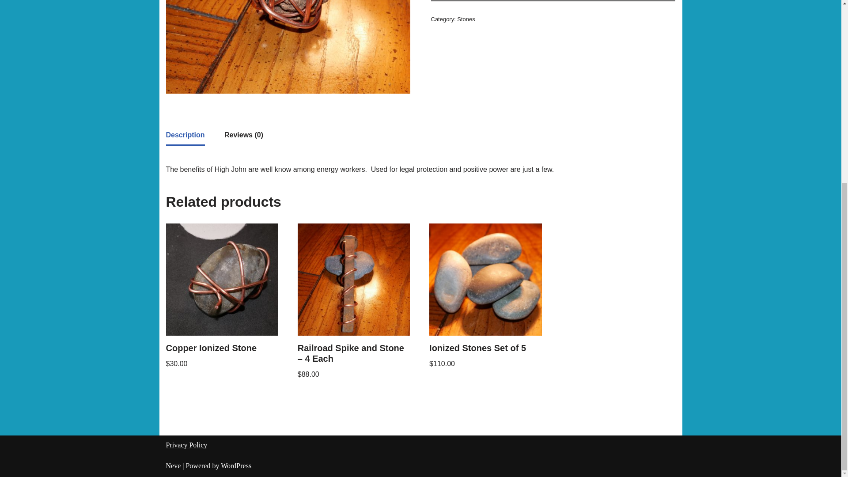  Describe the element at coordinates (236, 466) in the screenshot. I see `WordPress` at that location.